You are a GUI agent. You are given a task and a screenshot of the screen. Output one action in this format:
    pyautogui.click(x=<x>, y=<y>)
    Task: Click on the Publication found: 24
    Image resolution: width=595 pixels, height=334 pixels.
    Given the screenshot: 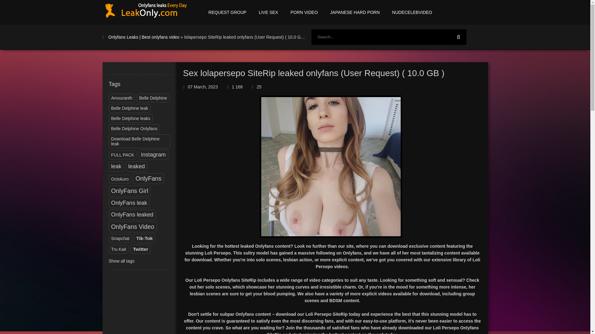 What is the action you would take?
    pyautogui.click(x=120, y=179)
    